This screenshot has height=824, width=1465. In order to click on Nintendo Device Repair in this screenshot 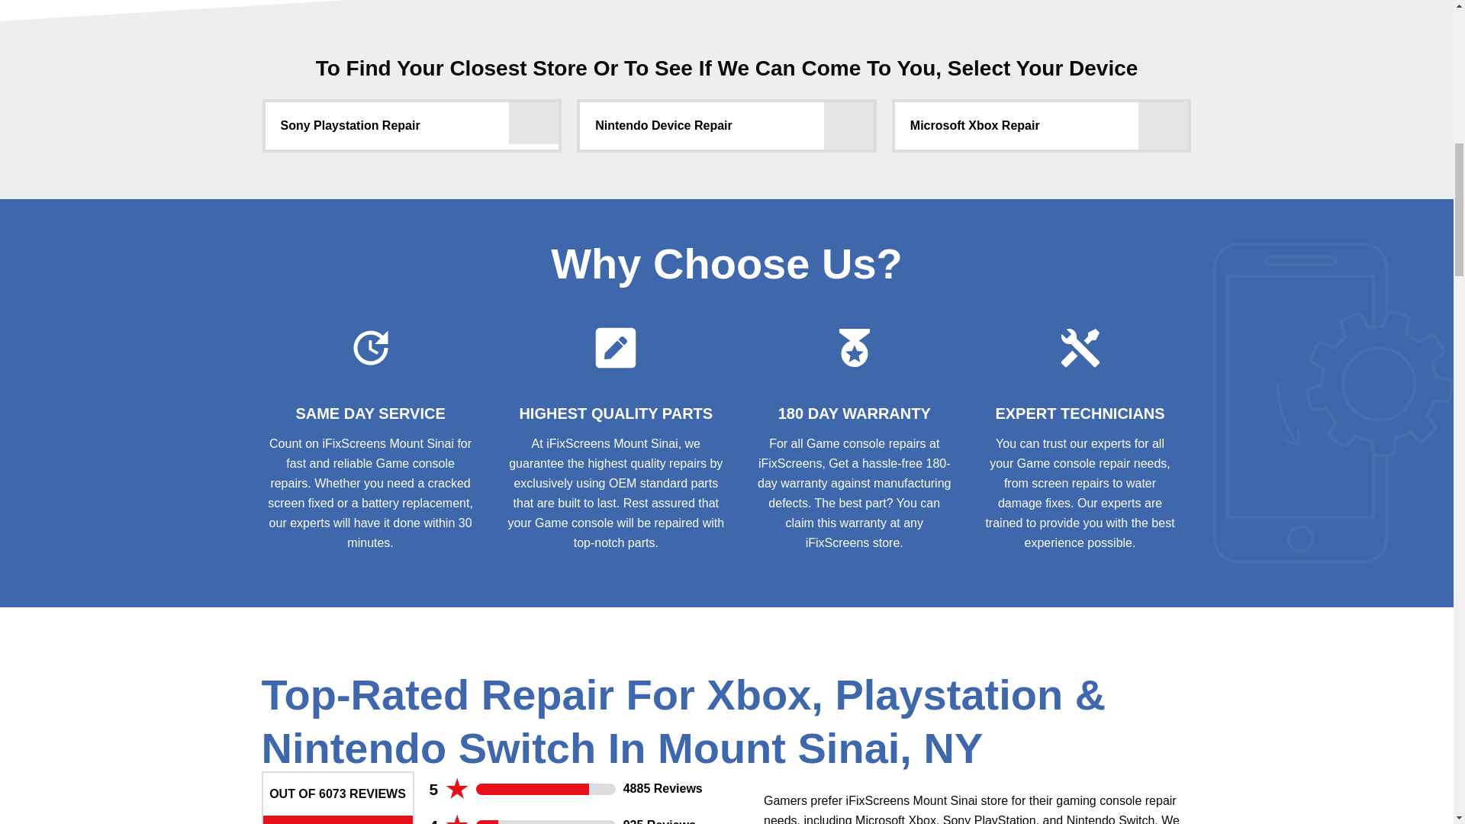, I will do `click(726, 125)`.